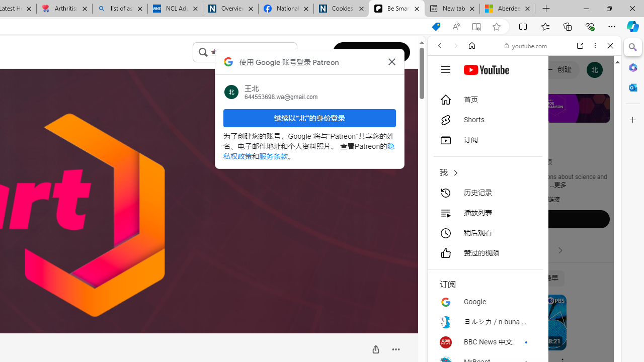 This screenshot has width=644, height=362. What do you see at coordinates (529, 69) in the screenshot?
I see `Search the web` at bounding box center [529, 69].